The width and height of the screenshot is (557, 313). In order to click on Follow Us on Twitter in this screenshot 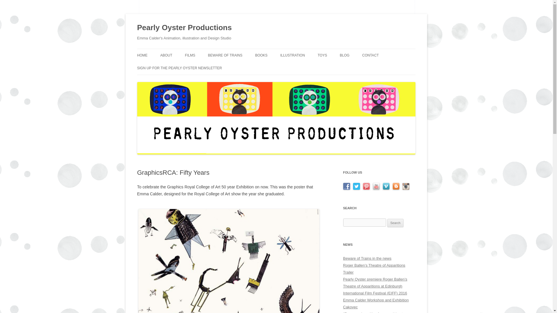, I will do `click(356, 186)`.